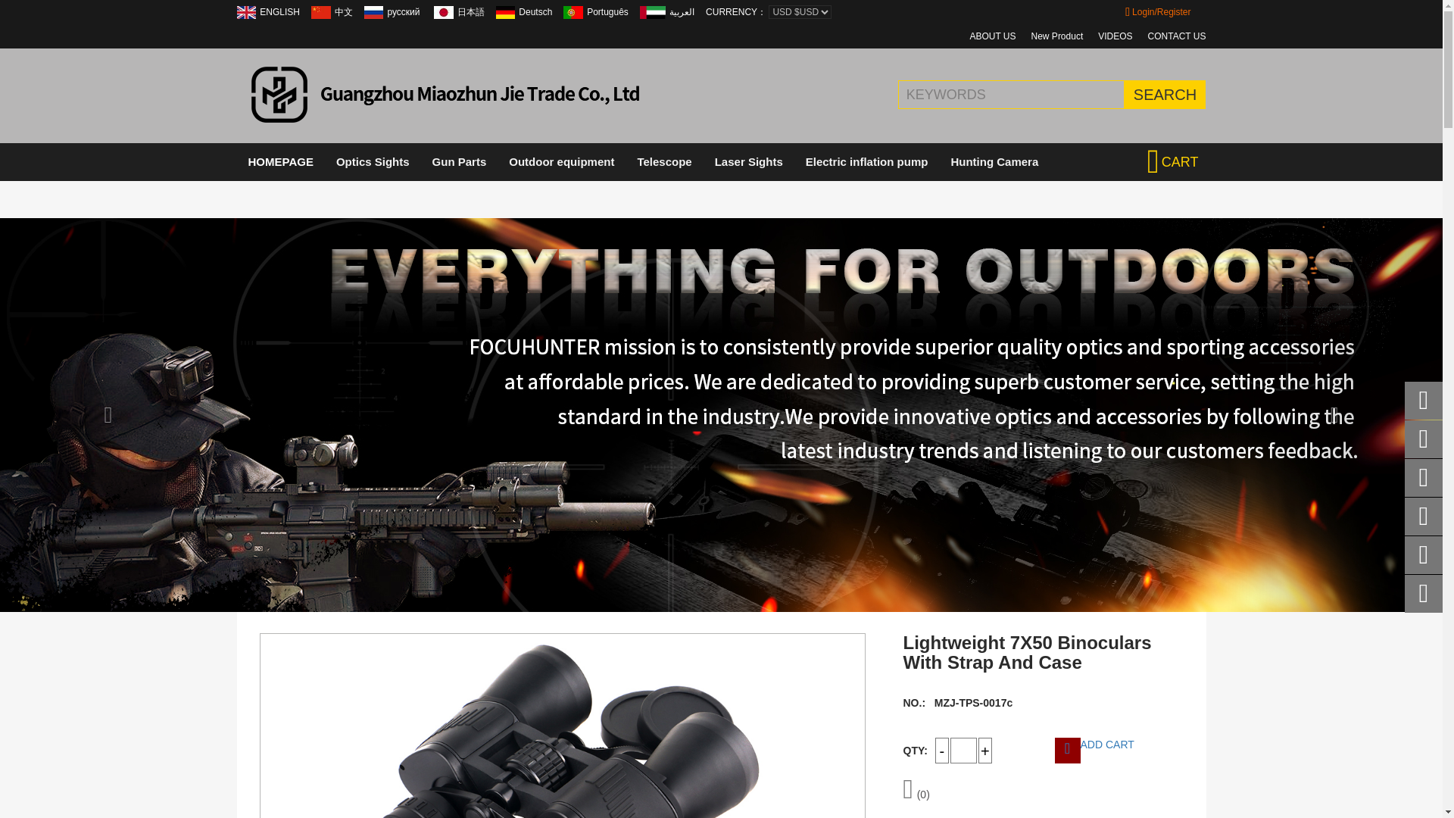  Describe the element at coordinates (535, 11) in the screenshot. I see `Deutsch` at that location.